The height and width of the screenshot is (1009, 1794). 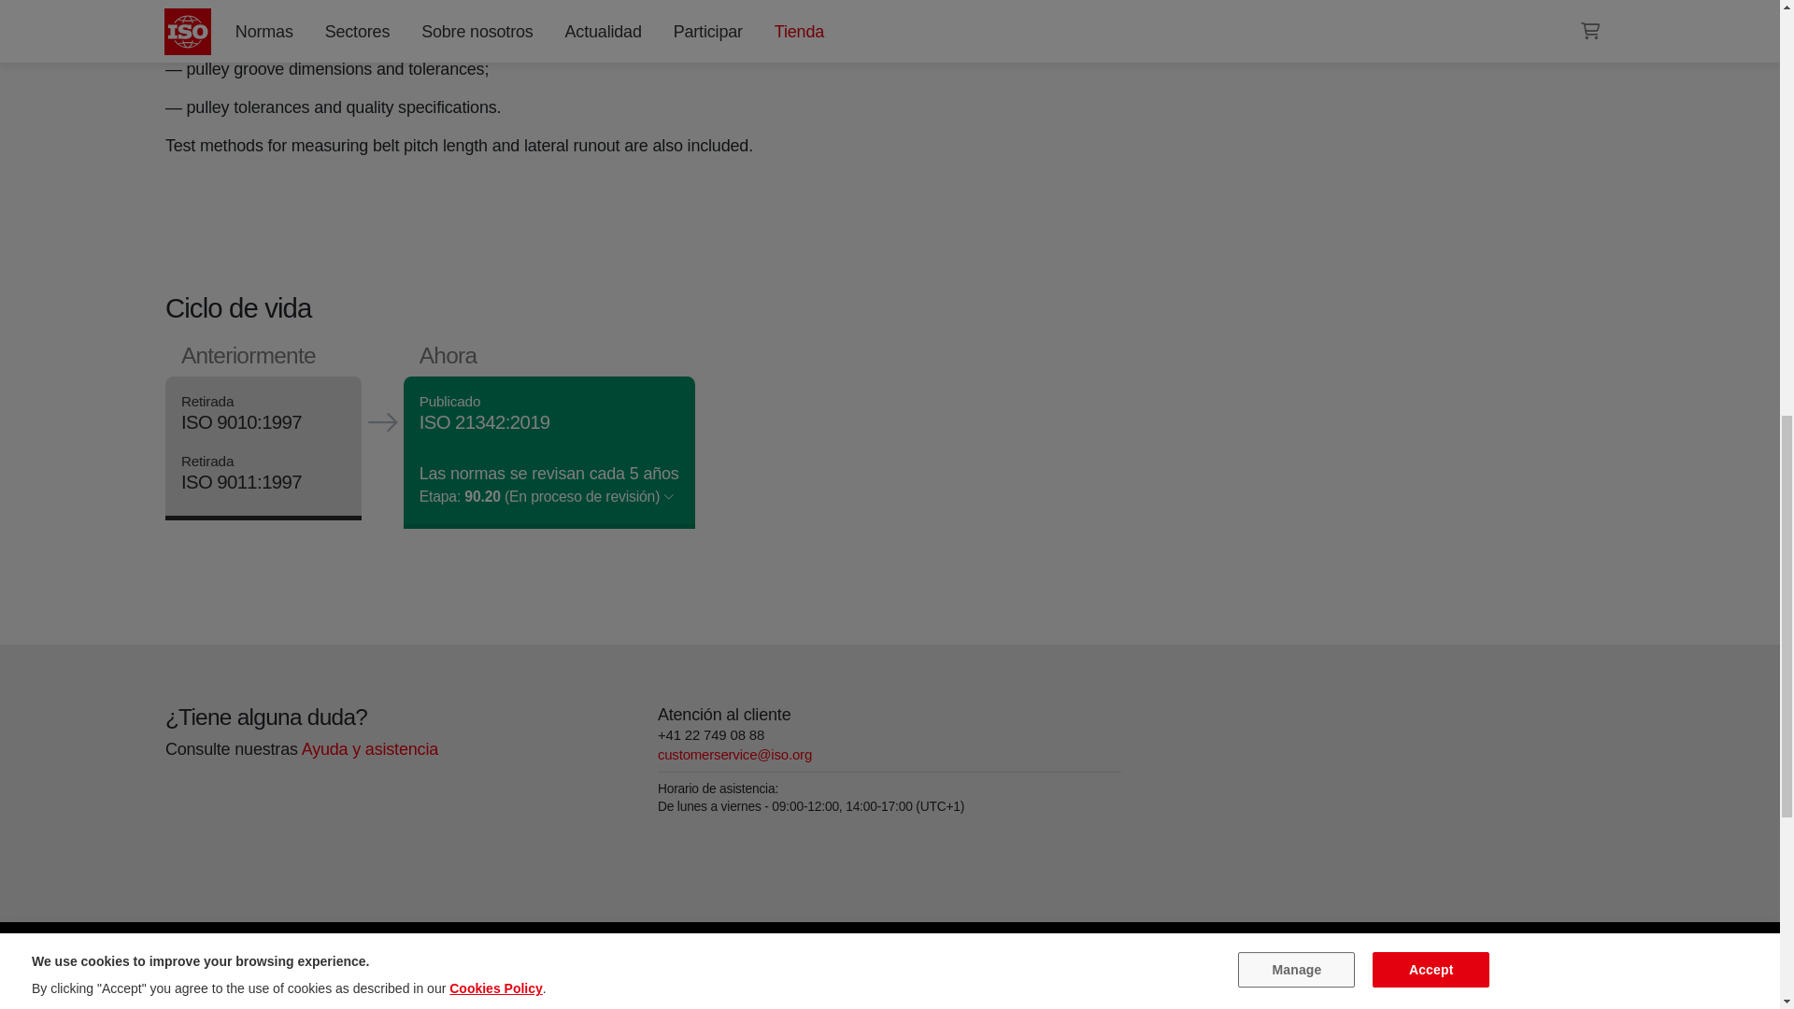 I want to click on Belt drives and their components, so click(x=1228, y=2).